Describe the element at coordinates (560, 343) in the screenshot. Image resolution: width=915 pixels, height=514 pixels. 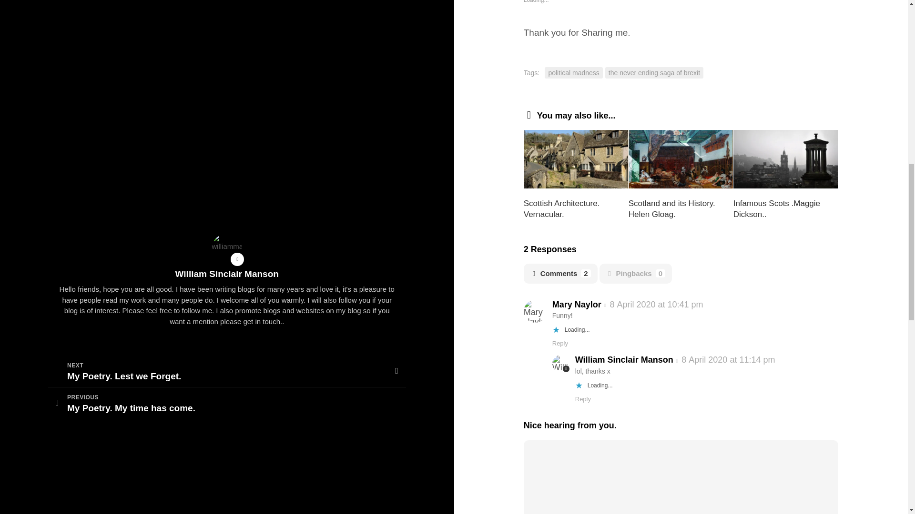
I see `Reply` at that location.